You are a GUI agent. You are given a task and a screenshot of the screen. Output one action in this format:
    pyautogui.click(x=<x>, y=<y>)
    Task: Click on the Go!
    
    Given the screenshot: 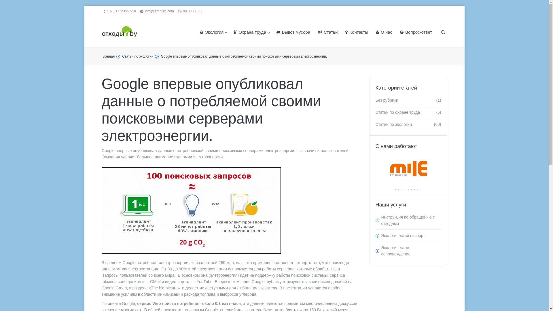 What is the action you would take?
    pyautogui.click(x=6, y=5)
    